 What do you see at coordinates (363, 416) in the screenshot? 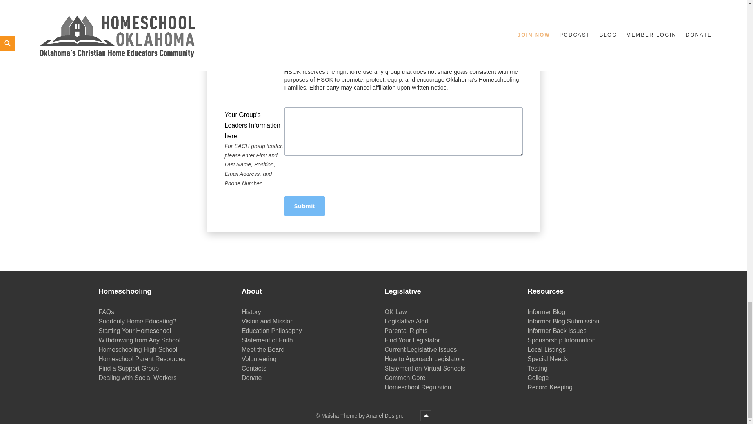
I see `Homeschool Oklahoma` at bounding box center [363, 416].